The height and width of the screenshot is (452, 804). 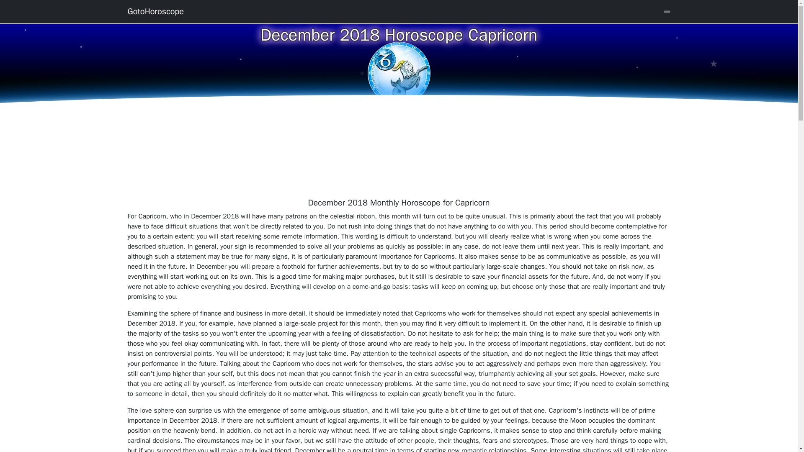 I want to click on GotoHoroscope, so click(x=155, y=11).